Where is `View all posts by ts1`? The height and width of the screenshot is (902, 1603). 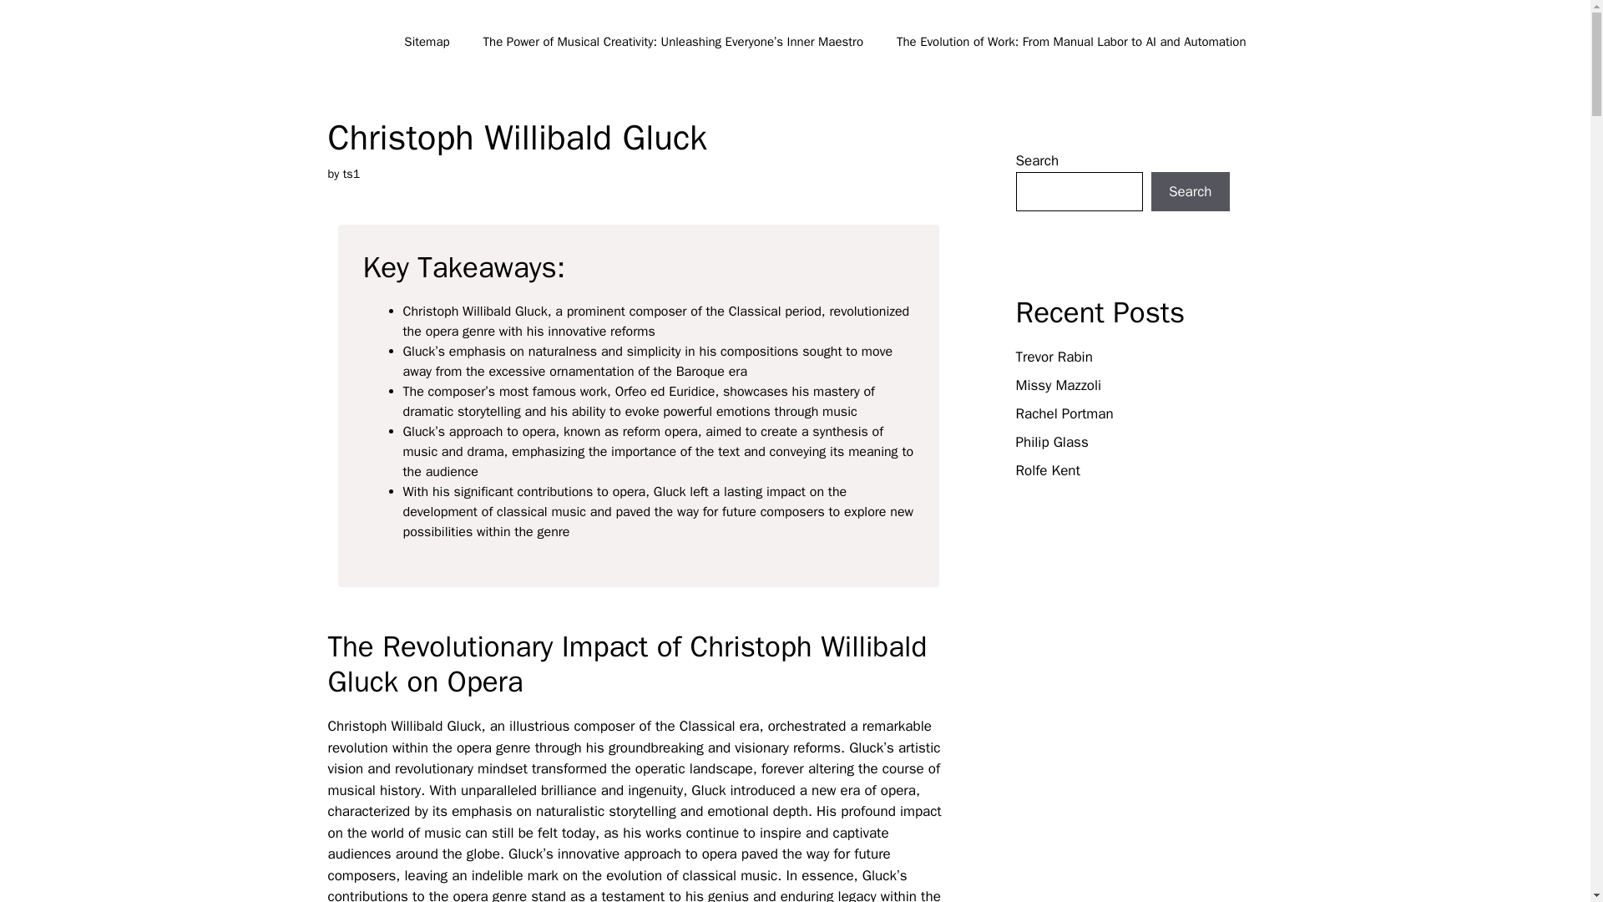
View all posts by ts1 is located at coordinates (351, 174).